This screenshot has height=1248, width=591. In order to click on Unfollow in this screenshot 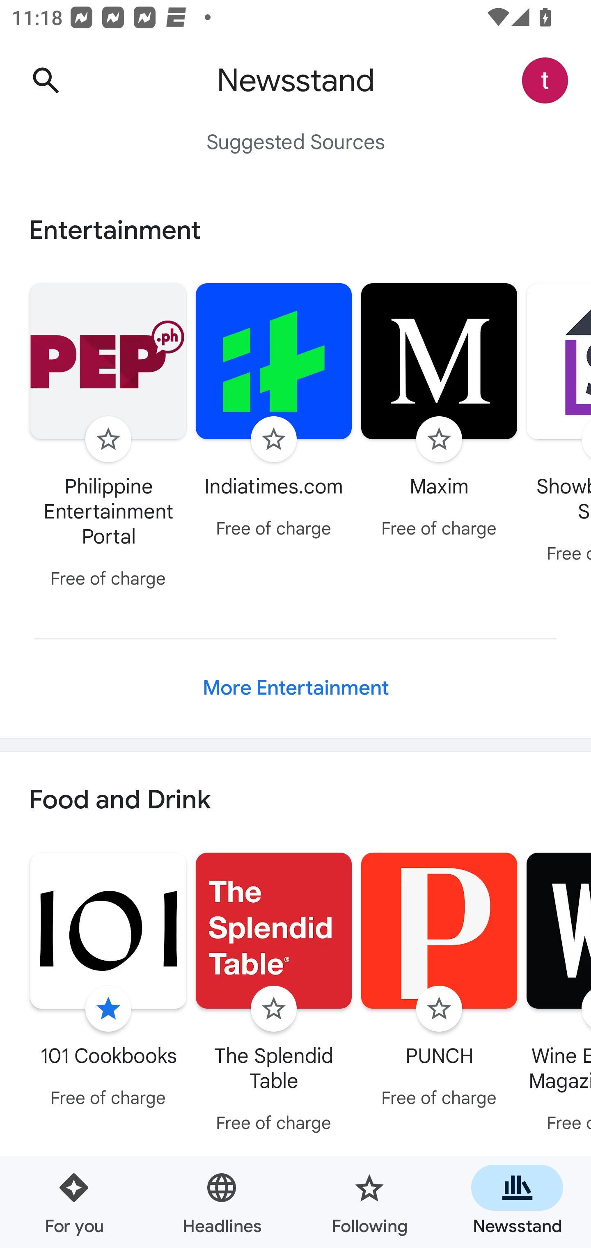, I will do `click(108, 1009)`.